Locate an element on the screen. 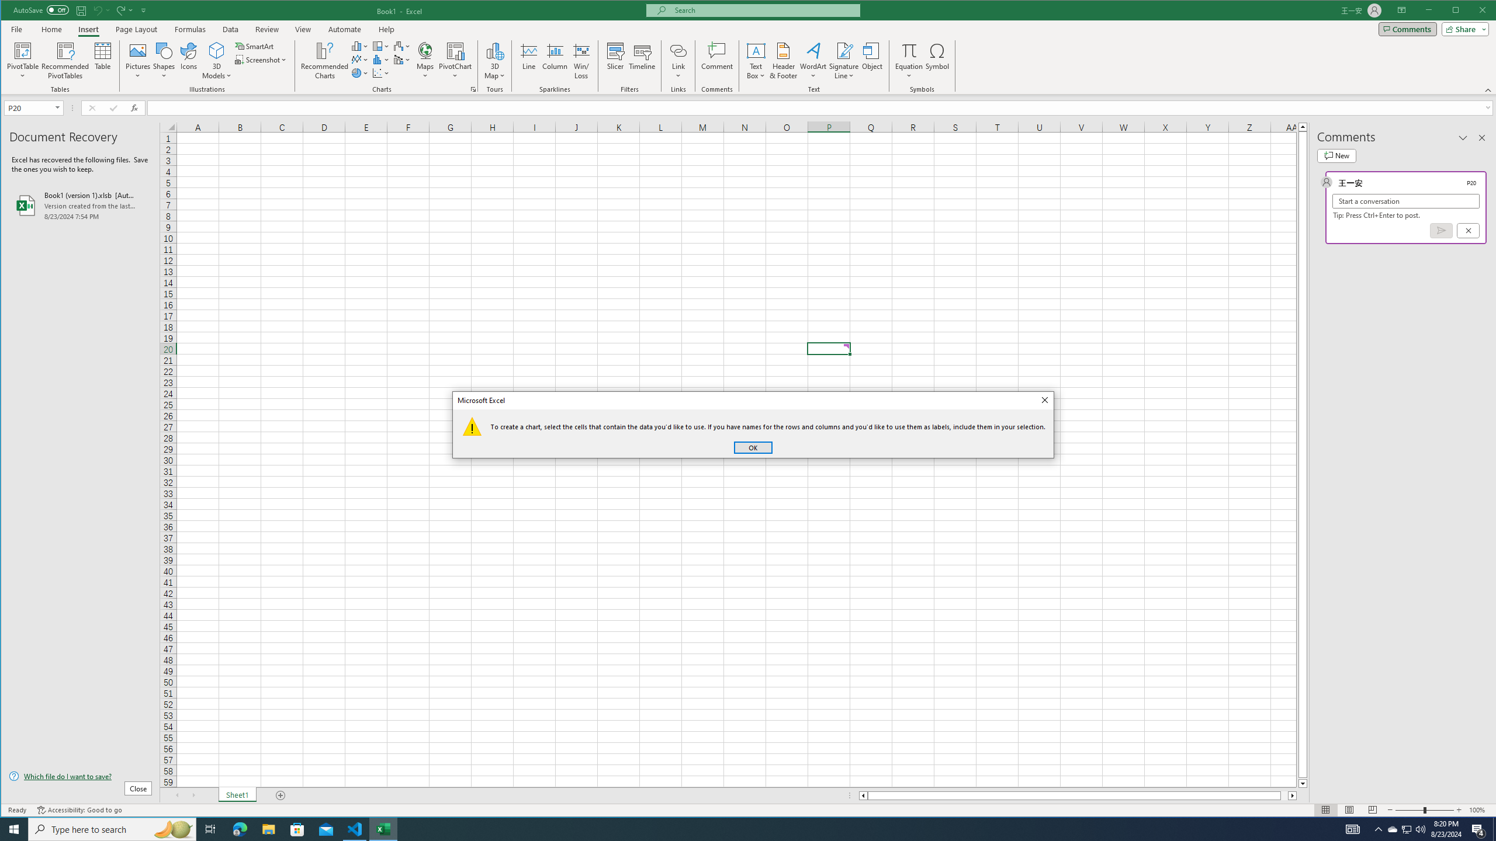 This screenshot has width=1496, height=841. Signature Line is located at coordinates (844, 61).